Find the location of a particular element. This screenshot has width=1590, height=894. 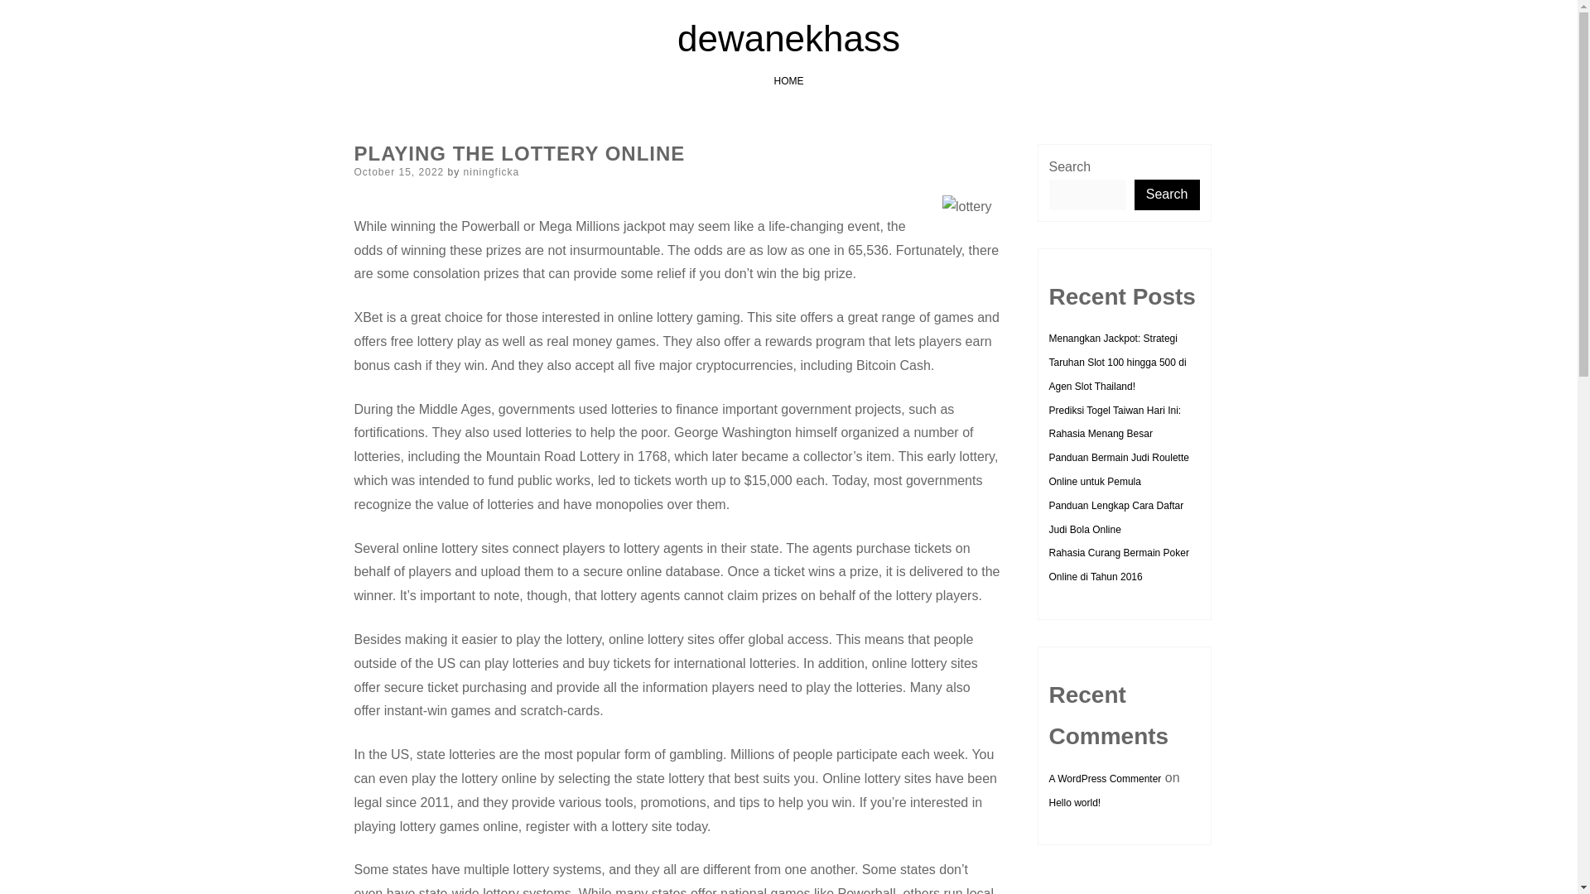

Panduan Bermain Judi Roulette Online untuk Pemula is located at coordinates (1118, 469).